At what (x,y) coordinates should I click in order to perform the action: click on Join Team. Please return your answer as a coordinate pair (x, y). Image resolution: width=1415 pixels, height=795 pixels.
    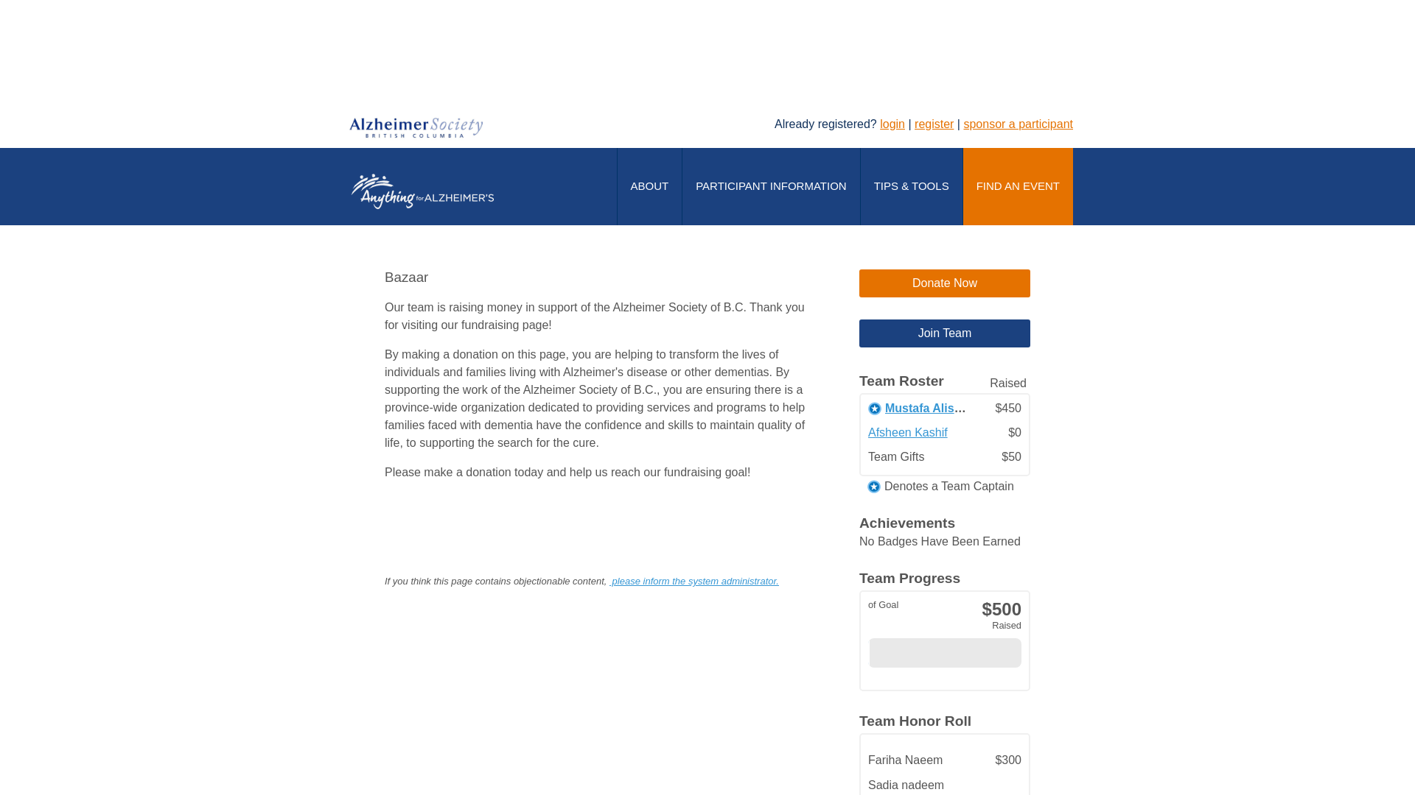
    Looking at the image, I should click on (945, 333).